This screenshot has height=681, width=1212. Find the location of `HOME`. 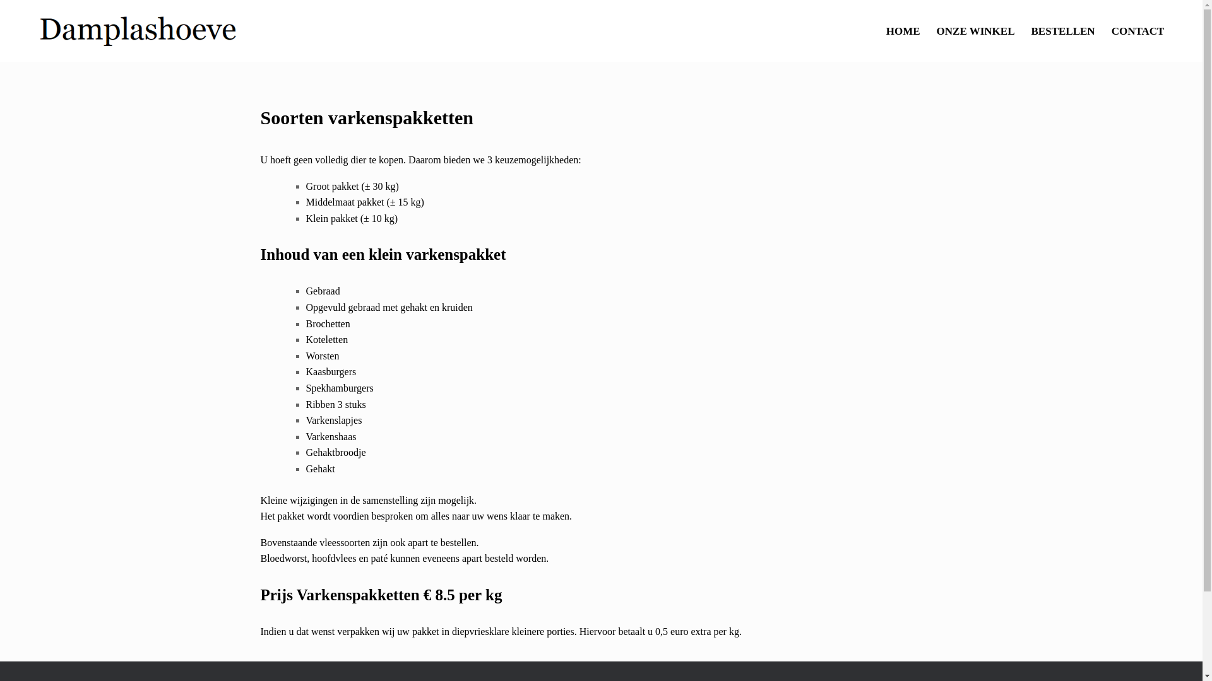

HOME is located at coordinates (903, 30).